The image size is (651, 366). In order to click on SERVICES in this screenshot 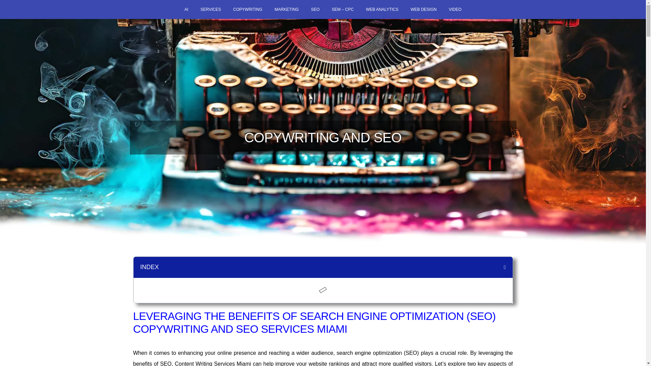, I will do `click(210, 9)`.